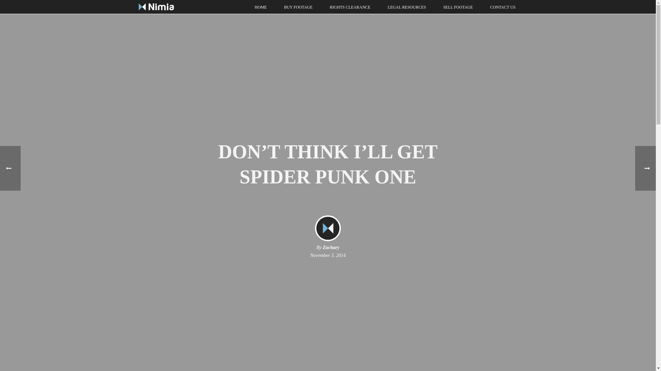 The width and height of the screenshot is (661, 371). Describe the element at coordinates (331, 247) in the screenshot. I see `Zachary` at that location.